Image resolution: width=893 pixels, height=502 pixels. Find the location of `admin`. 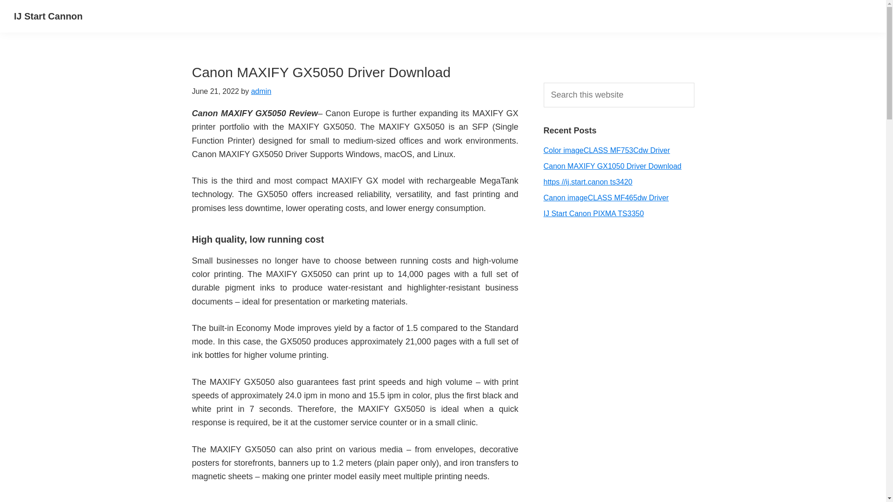

admin is located at coordinates (261, 91).